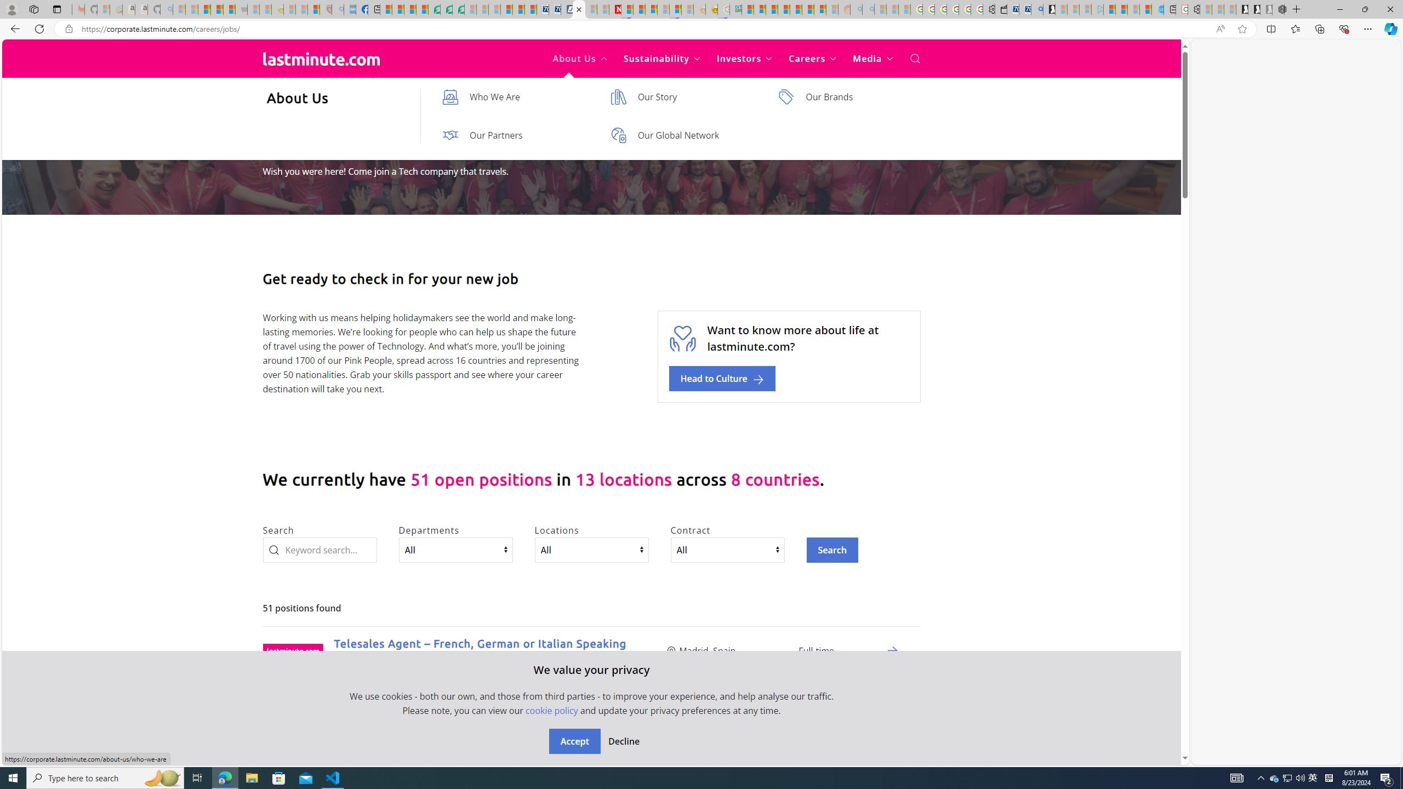  What do you see at coordinates (1025, 9) in the screenshot?
I see `Cheap Car Rentals - Save70.com` at bounding box center [1025, 9].